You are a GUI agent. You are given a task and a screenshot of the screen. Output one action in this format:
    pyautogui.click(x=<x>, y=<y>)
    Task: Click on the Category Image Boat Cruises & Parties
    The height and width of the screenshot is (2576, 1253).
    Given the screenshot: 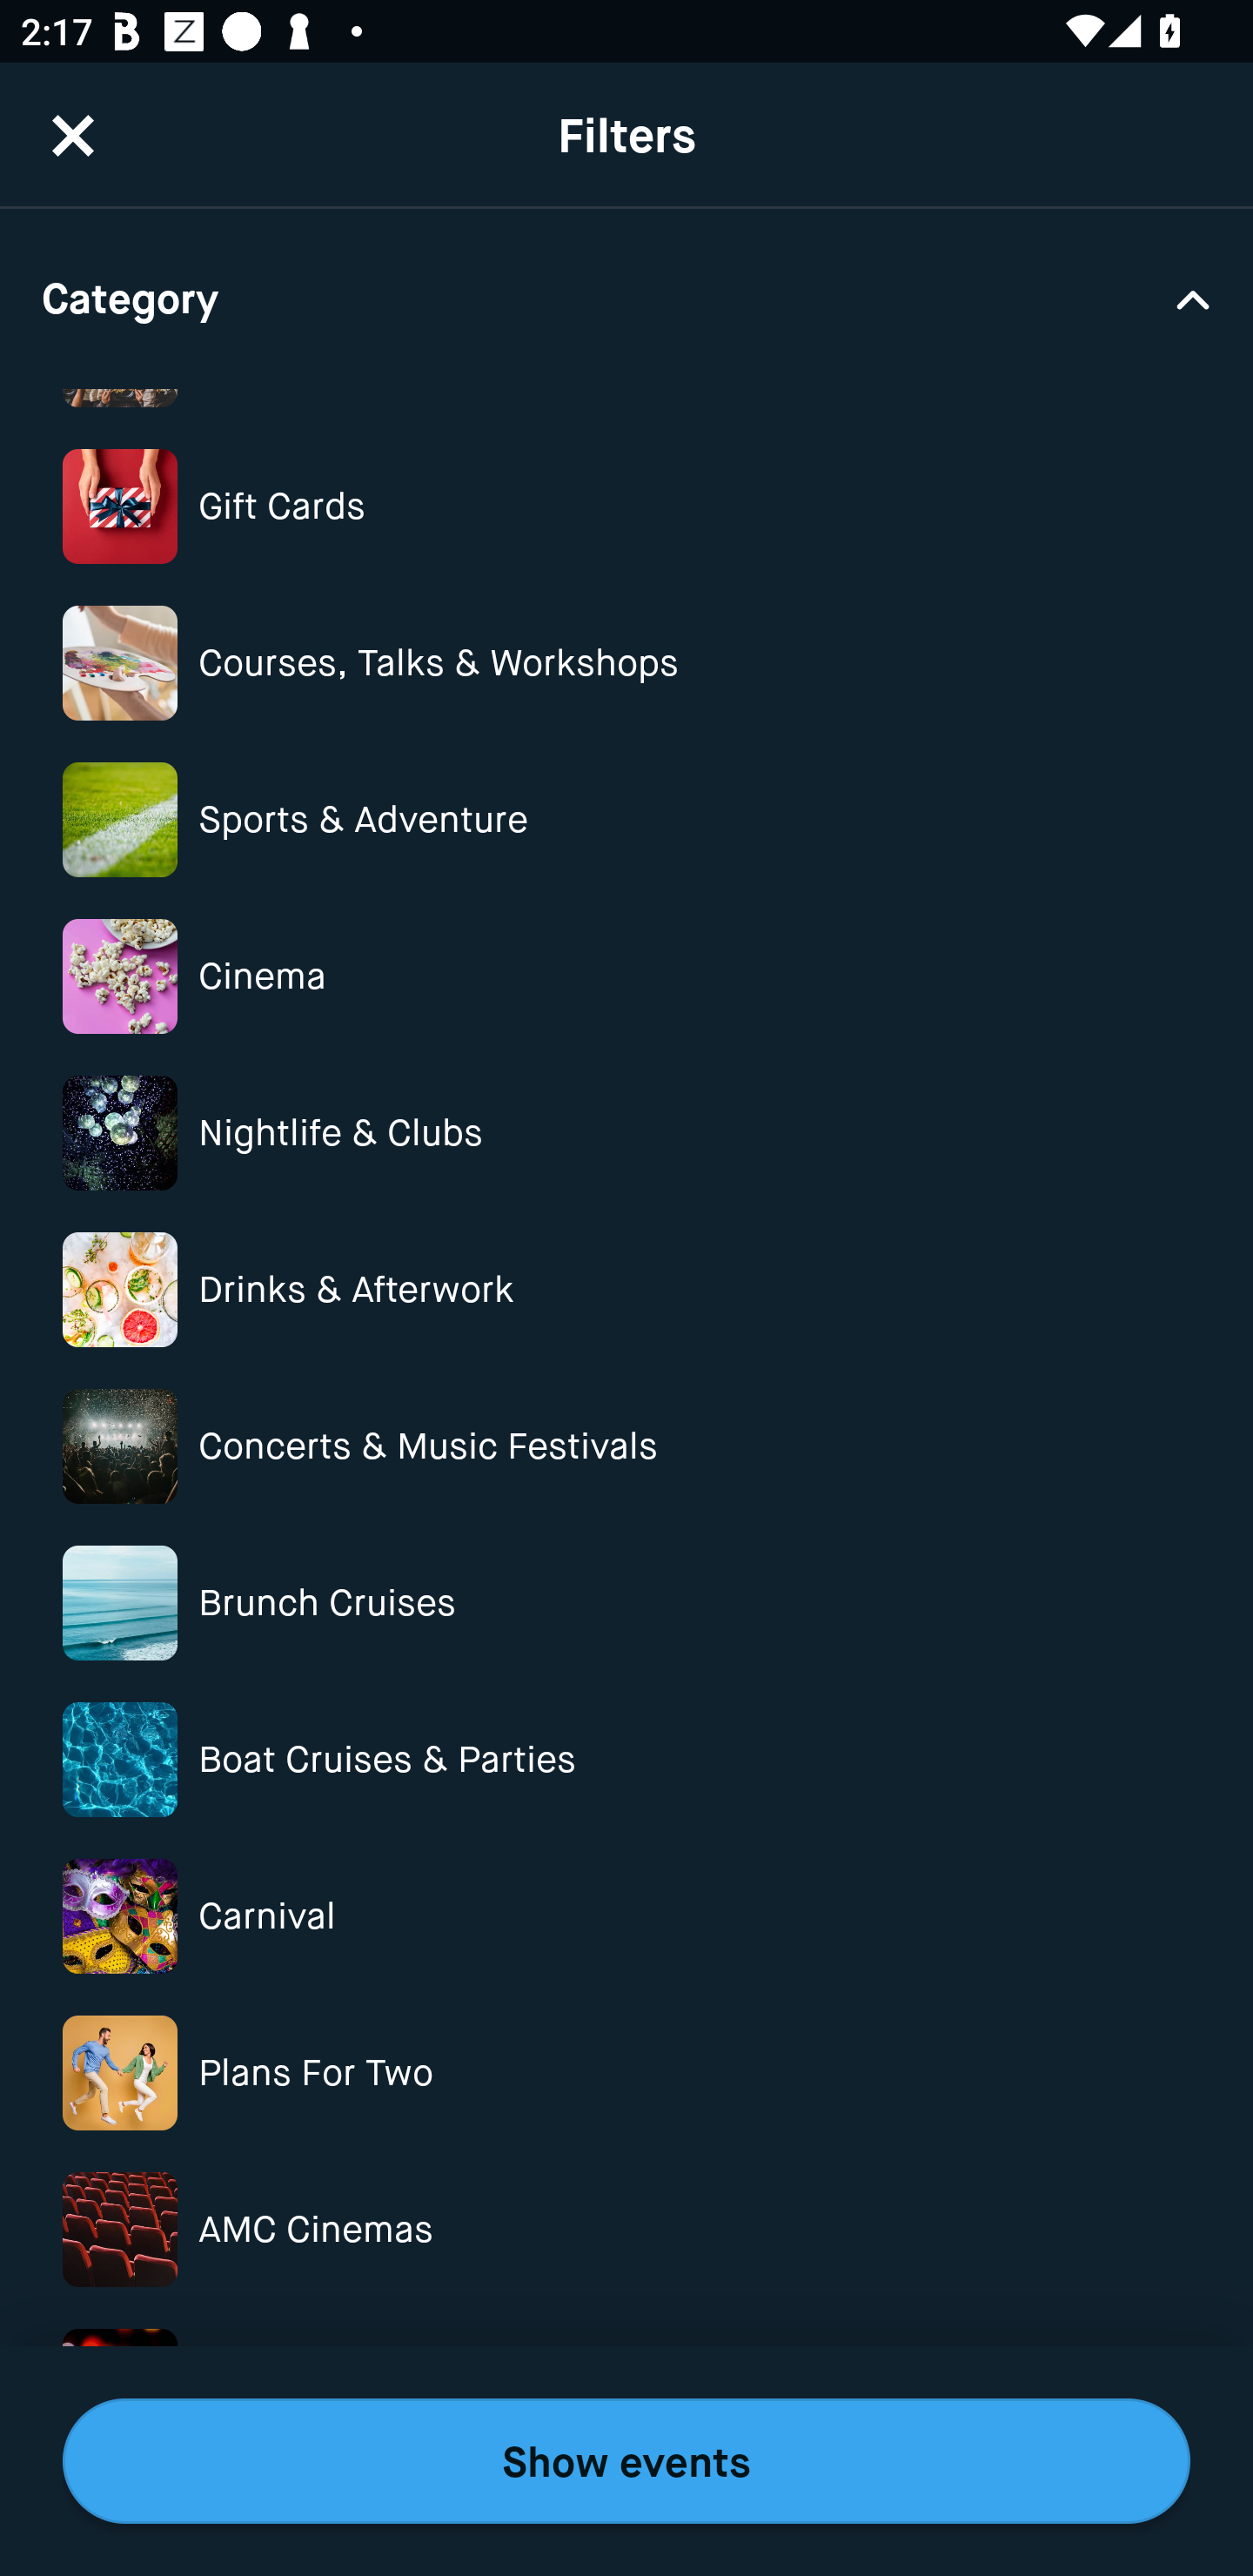 What is the action you would take?
    pyautogui.click(x=626, y=1759)
    